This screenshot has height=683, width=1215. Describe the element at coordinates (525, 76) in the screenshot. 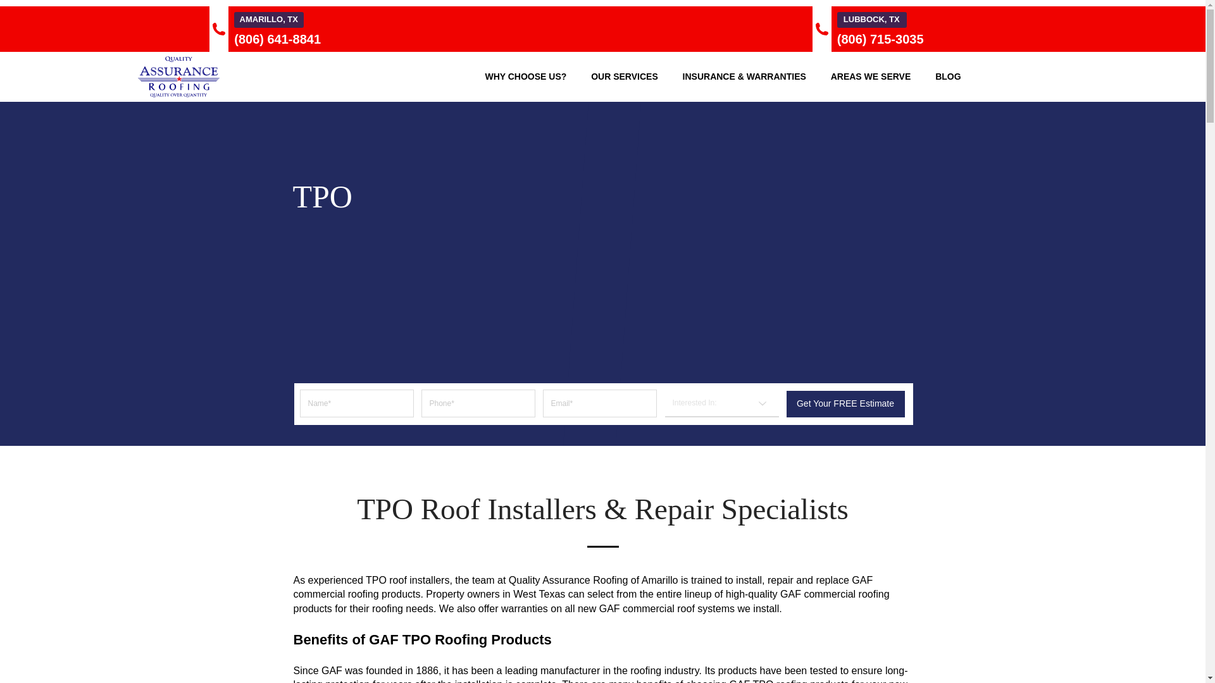

I see `WHY CHOOSE US?` at that location.